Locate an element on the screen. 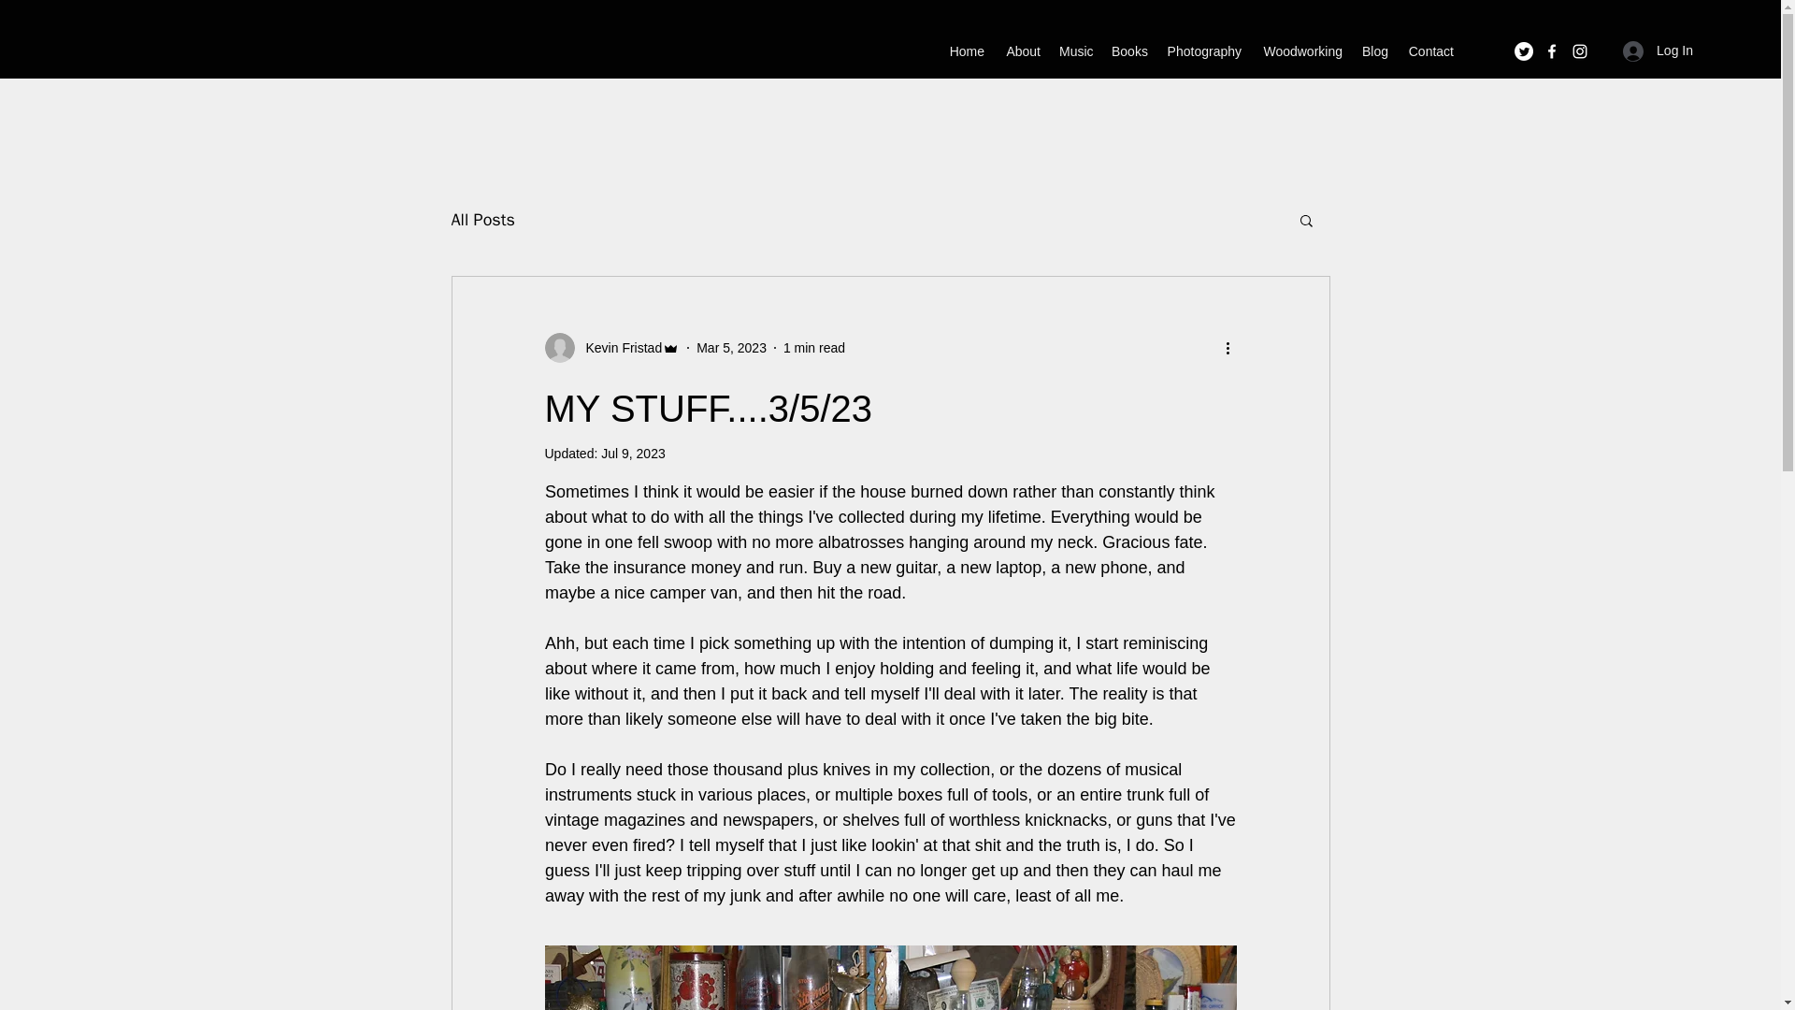 The width and height of the screenshot is (1795, 1010). Contact is located at coordinates (1430, 50).